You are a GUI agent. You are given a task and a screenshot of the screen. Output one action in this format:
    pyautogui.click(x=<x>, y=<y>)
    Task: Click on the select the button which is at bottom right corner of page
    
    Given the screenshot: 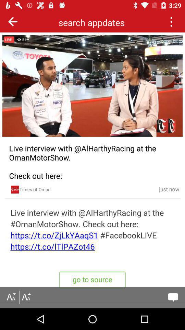 What is the action you would take?
    pyautogui.click(x=173, y=297)
    